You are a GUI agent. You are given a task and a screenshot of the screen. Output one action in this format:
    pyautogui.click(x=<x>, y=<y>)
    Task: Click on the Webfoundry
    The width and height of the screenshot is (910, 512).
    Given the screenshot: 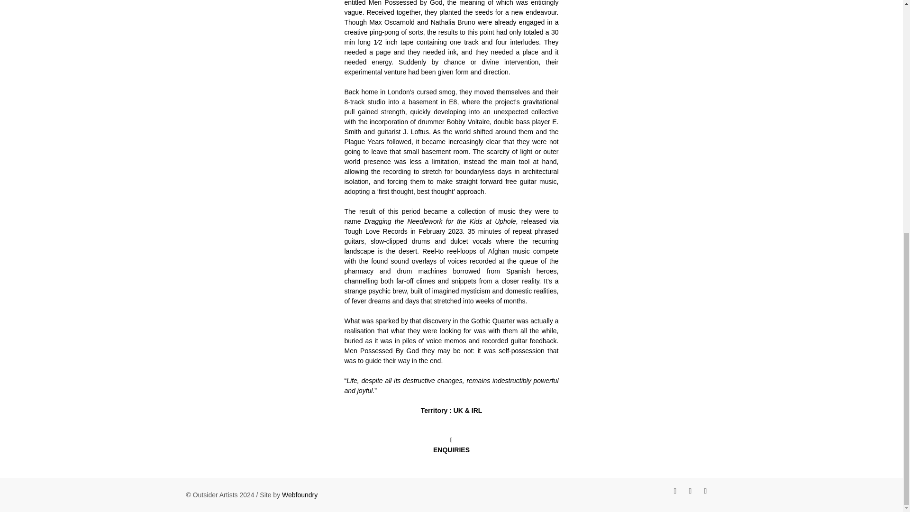 What is the action you would take?
    pyautogui.click(x=300, y=494)
    